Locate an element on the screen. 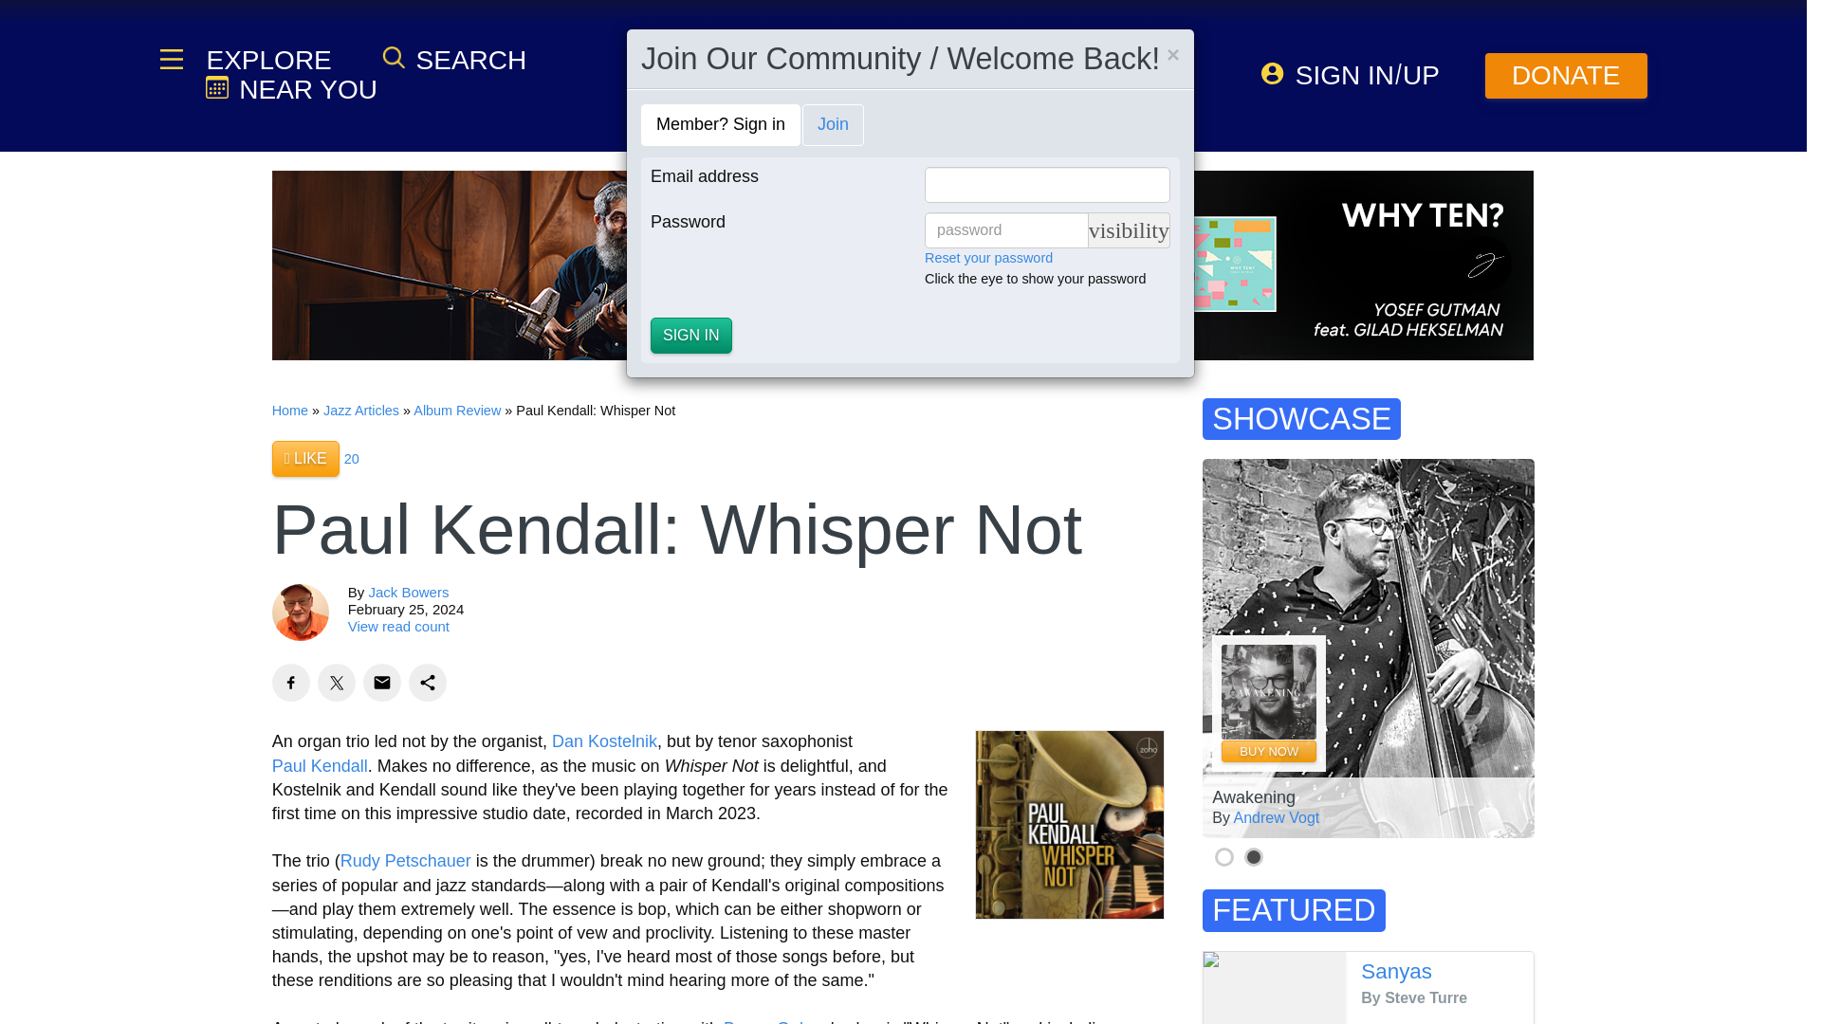 The image size is (1821, 1024). DONATE is located at coordinates (1567, 76).